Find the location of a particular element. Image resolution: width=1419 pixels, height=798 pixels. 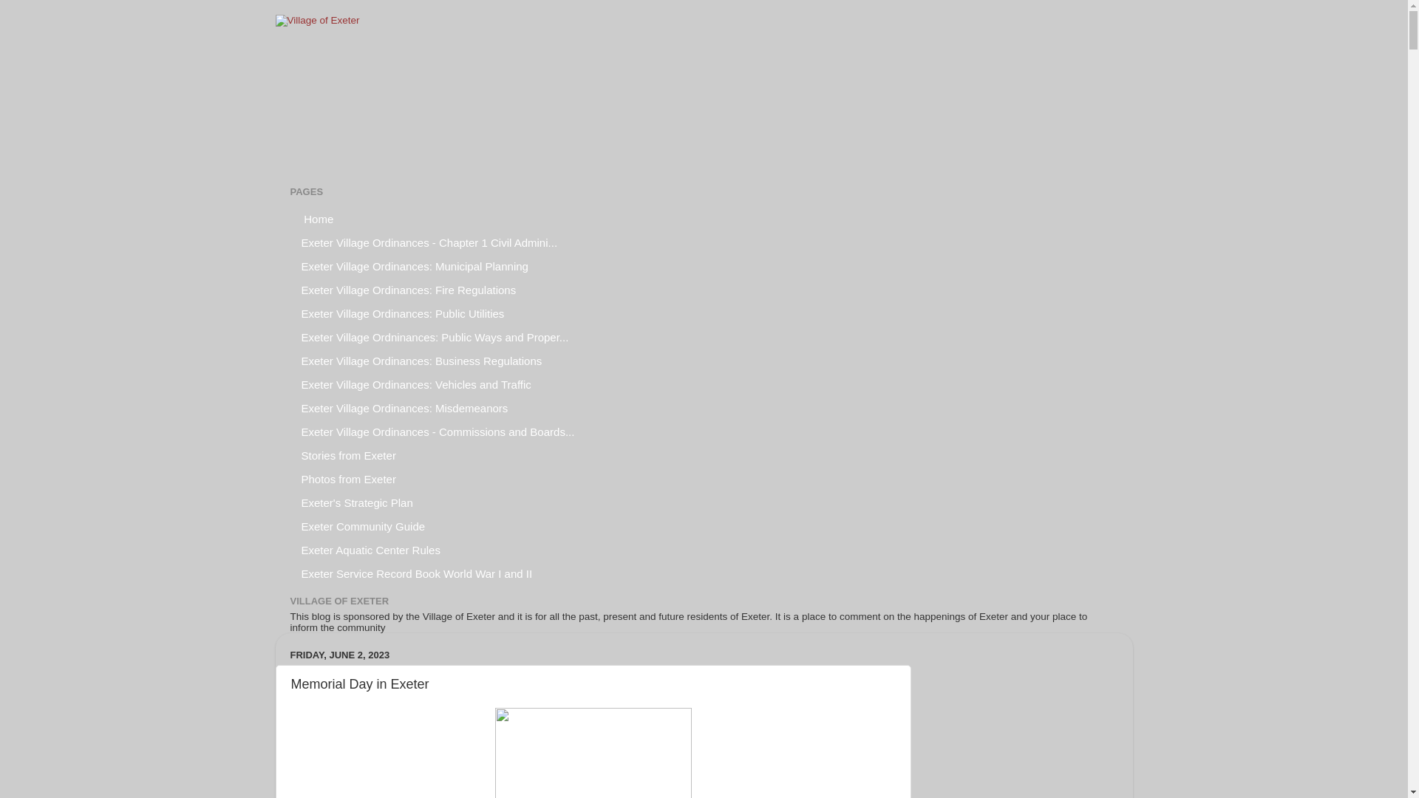

Stories from Exeter is located at coordinates (348, 455).